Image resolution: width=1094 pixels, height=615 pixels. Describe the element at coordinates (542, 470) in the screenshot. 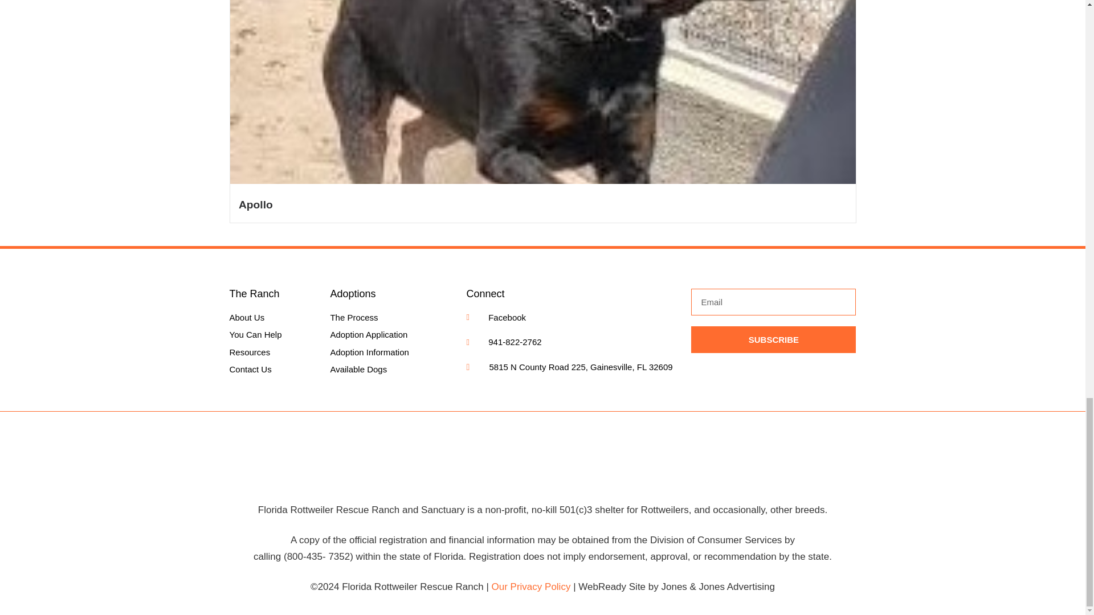

I see `No Kill Shelter For White Background` at that location.